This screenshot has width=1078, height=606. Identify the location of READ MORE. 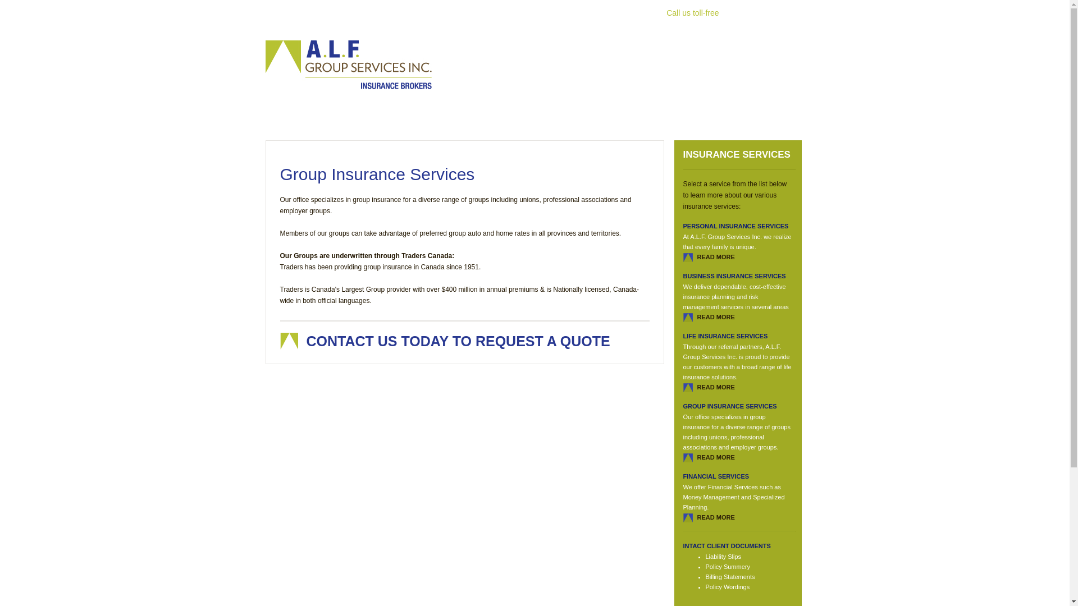
(716, 387).